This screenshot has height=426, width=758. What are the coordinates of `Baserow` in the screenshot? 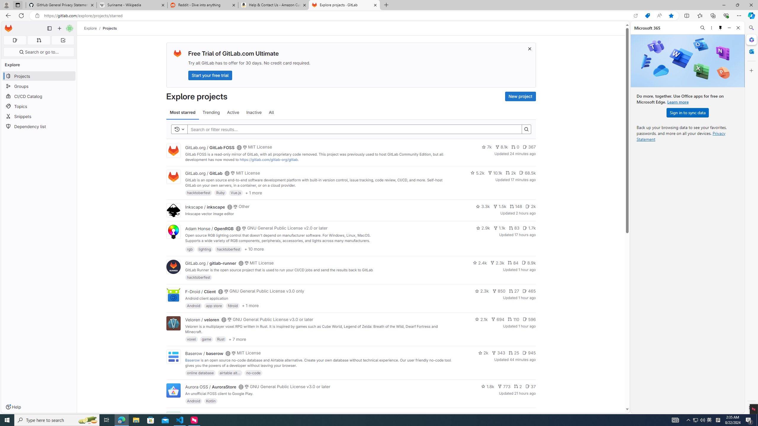 It's located at (192, 360).